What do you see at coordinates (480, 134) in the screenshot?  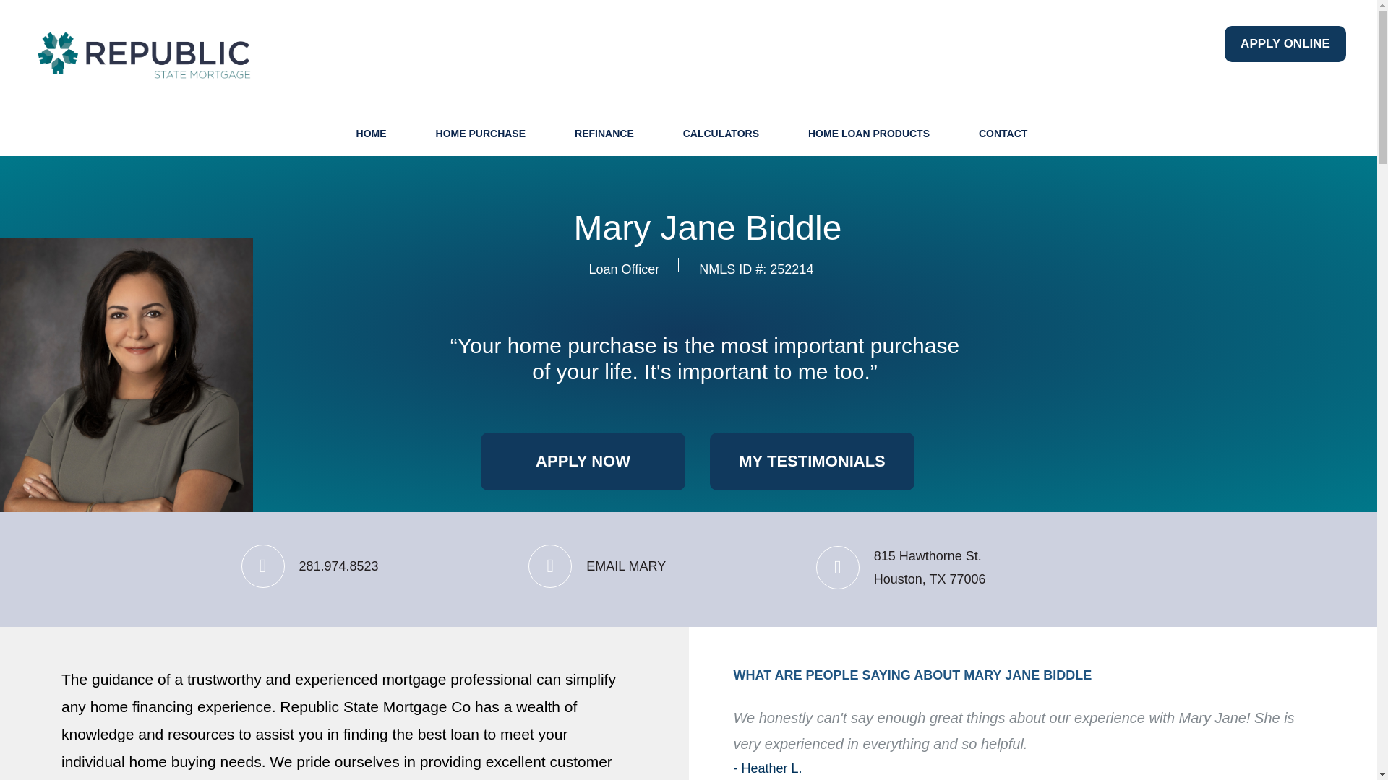 I see `HOME PURCHASE` at bounding box center [480, 134].